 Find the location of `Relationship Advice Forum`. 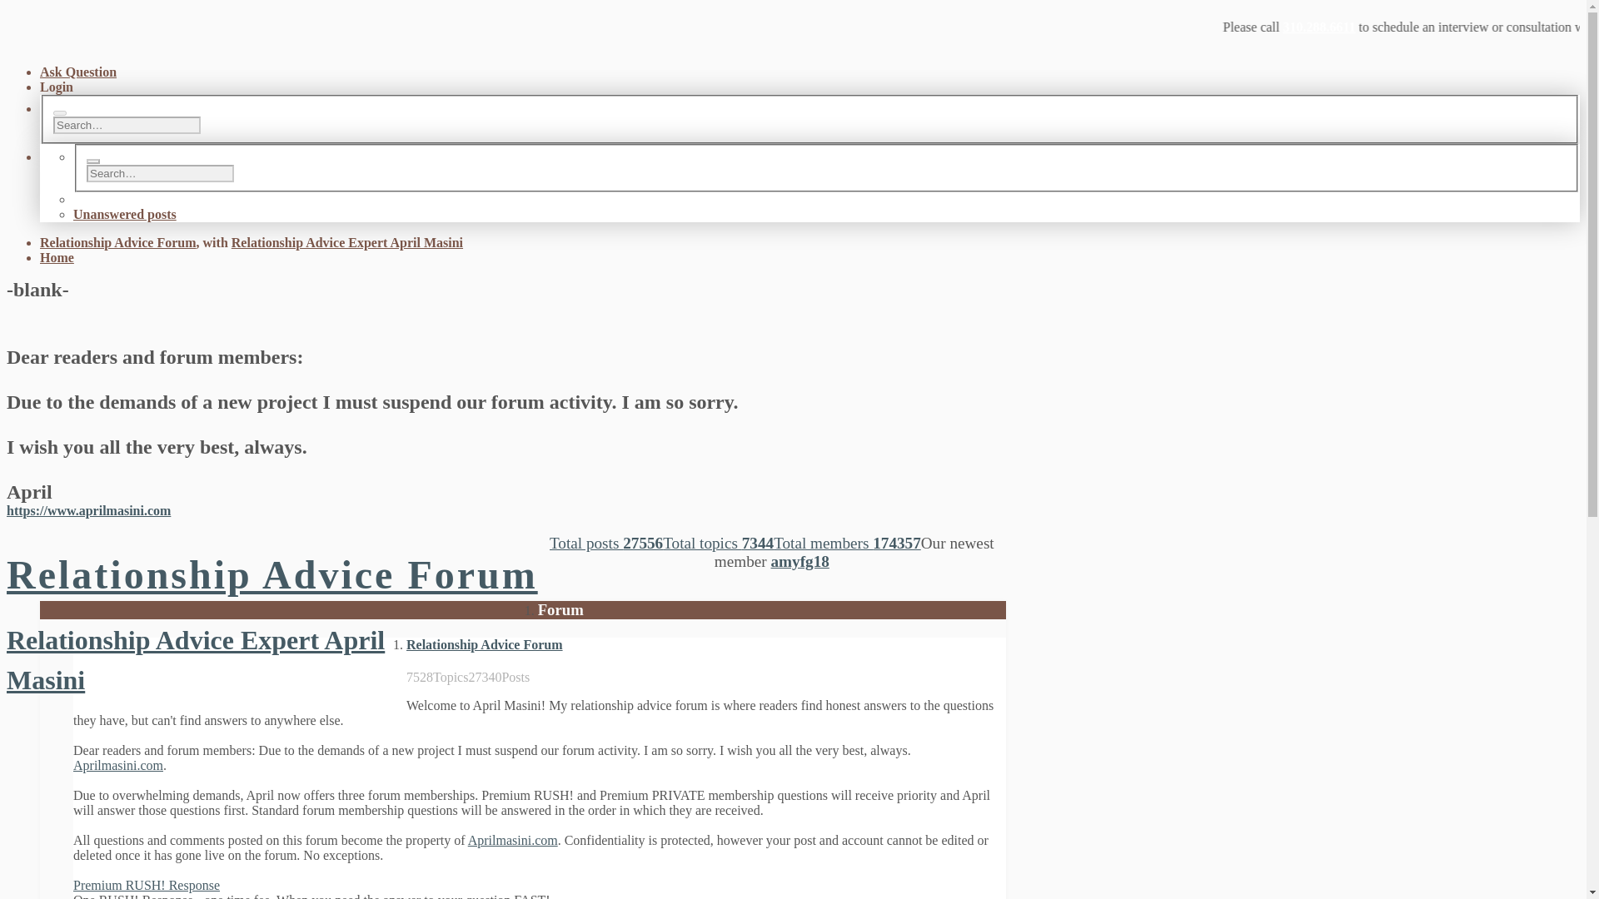

Relationship Advice Forum is located at coordinates (484, 644).